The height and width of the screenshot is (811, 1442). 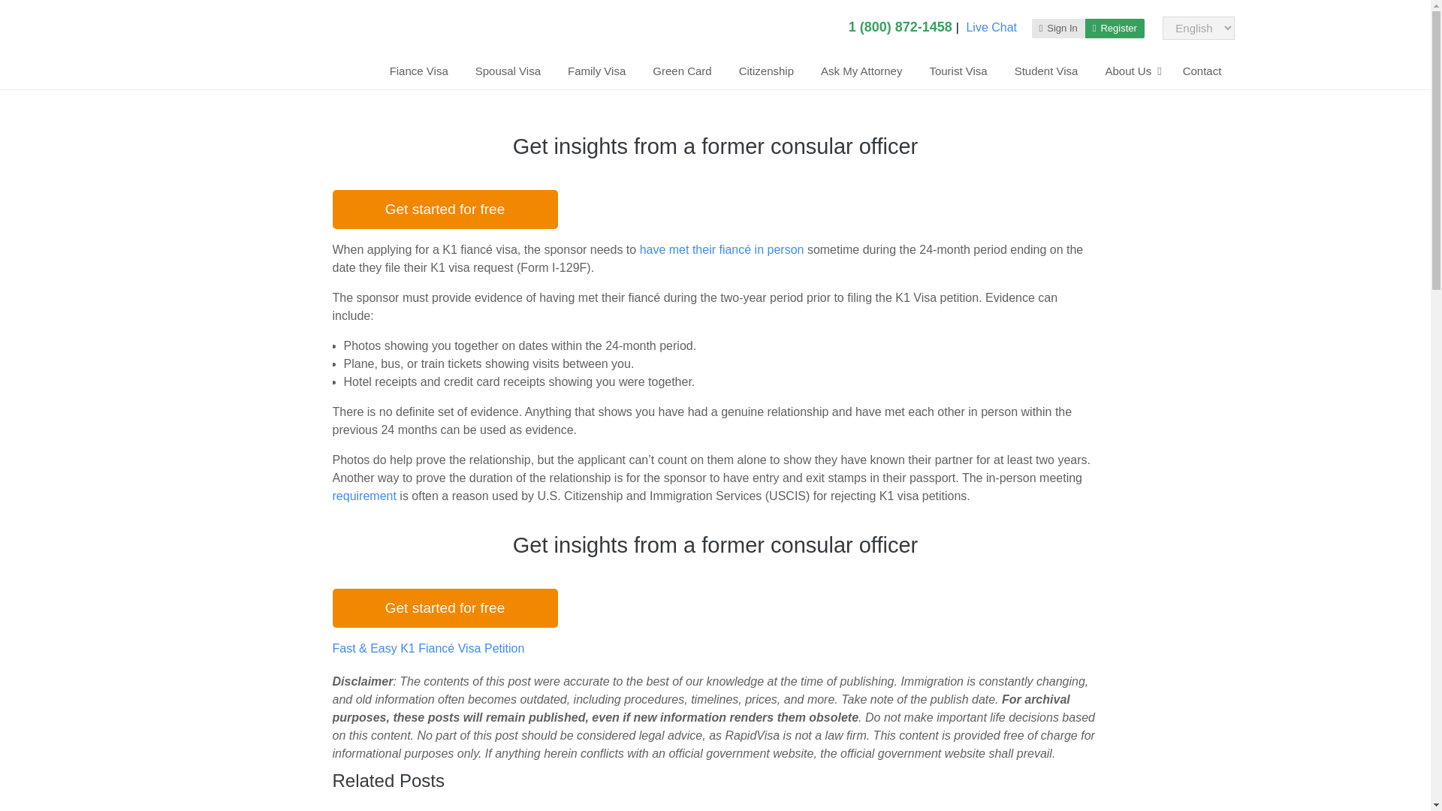 What do you see at coordinates (1130, 71) in the screenshot?
I see `About Us` at bounding box center [1130, 71].